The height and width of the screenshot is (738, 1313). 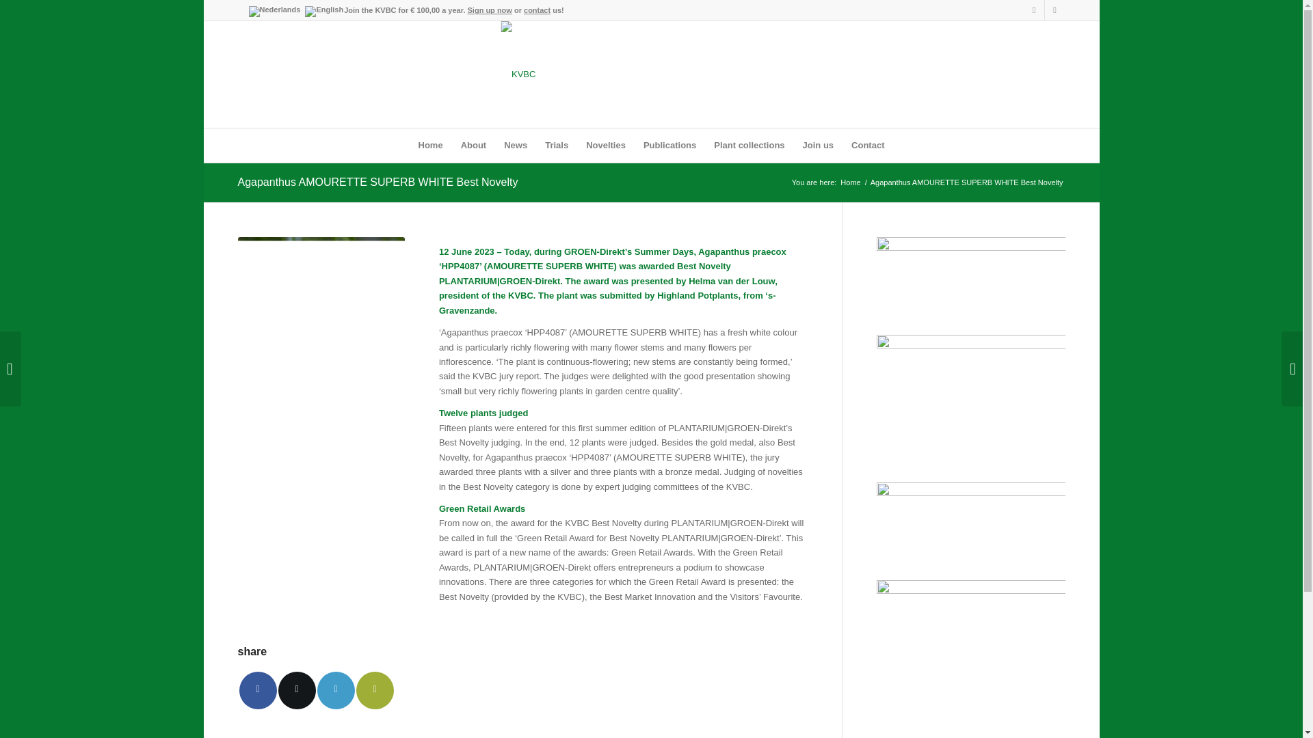 I want to click on Home, so click(x=431, y=145).